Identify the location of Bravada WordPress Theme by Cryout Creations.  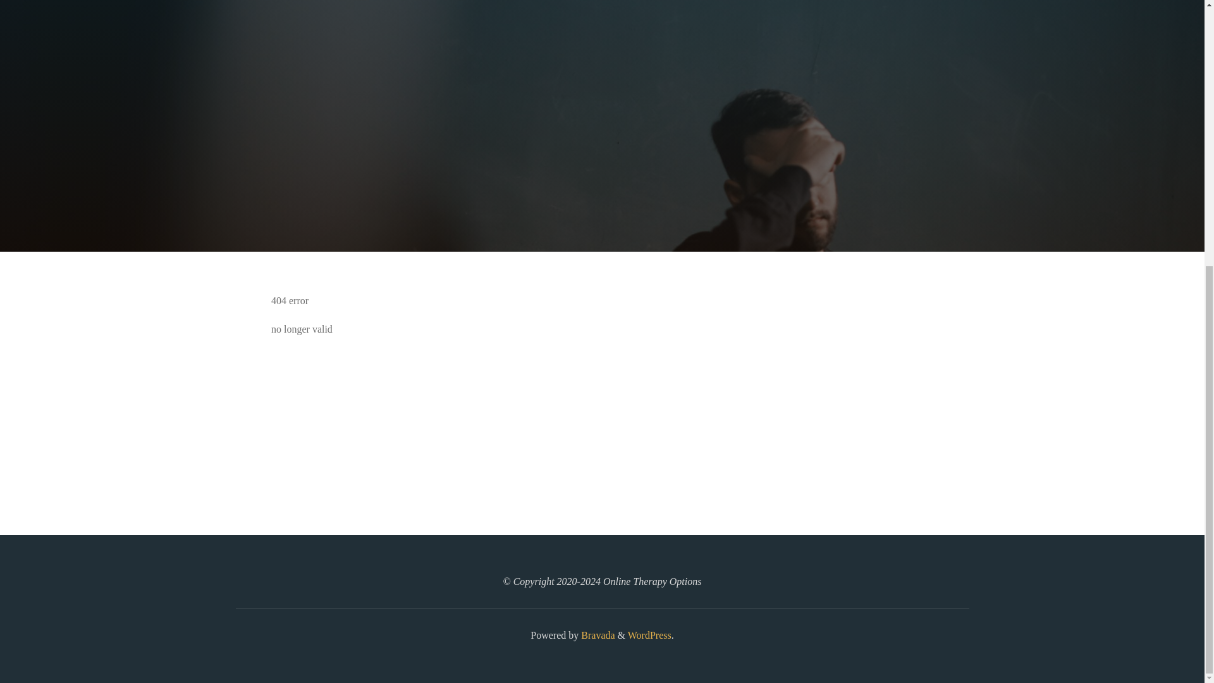
(596, 635).